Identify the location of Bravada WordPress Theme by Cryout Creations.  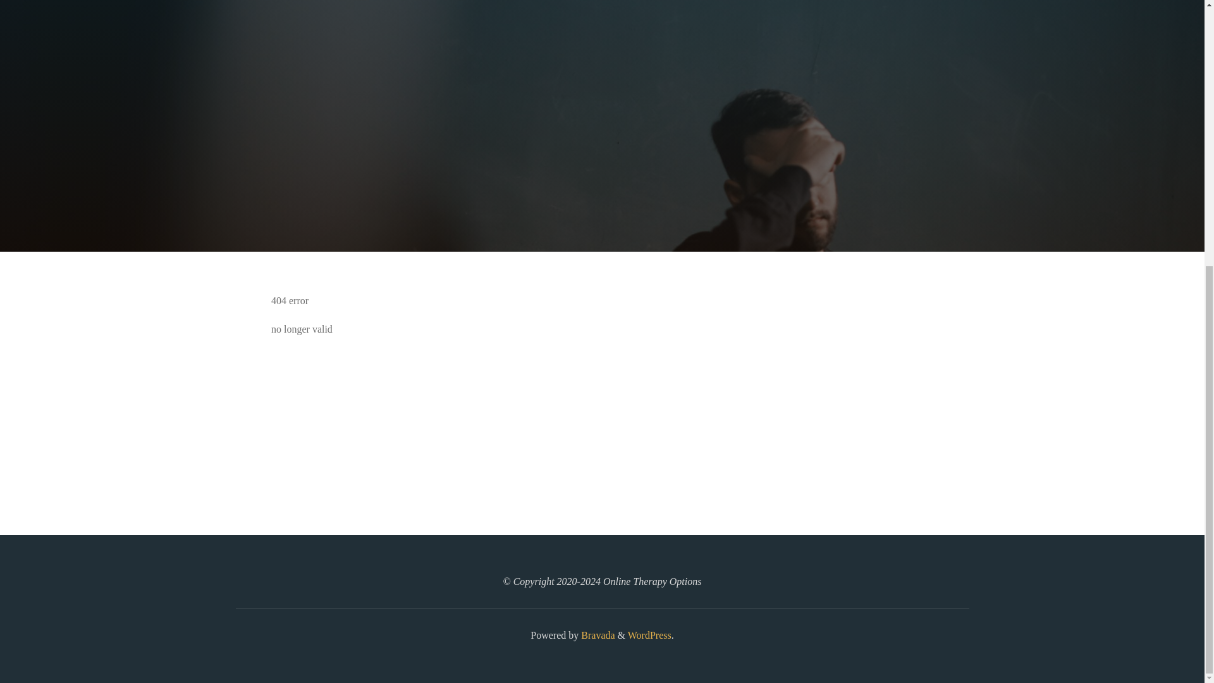
(596, 635).